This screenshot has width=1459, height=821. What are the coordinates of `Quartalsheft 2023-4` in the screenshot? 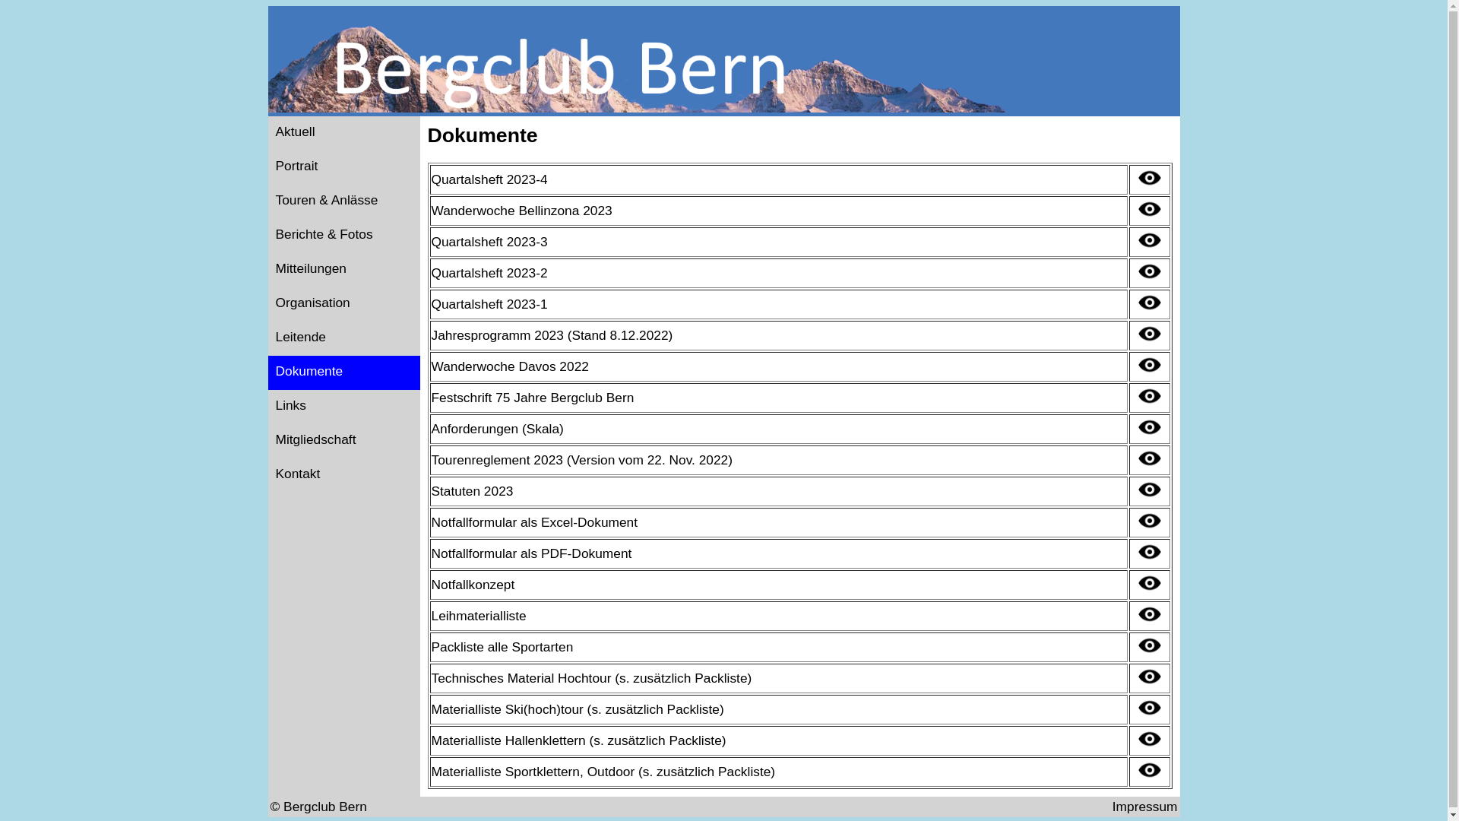 It's located at (489, 179).